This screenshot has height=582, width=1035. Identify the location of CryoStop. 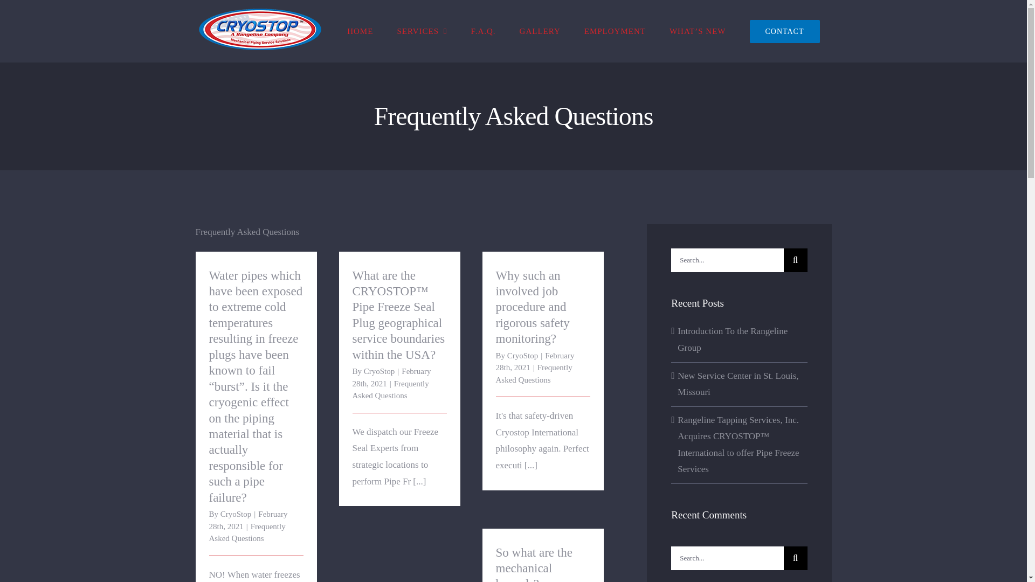
(379, 371).